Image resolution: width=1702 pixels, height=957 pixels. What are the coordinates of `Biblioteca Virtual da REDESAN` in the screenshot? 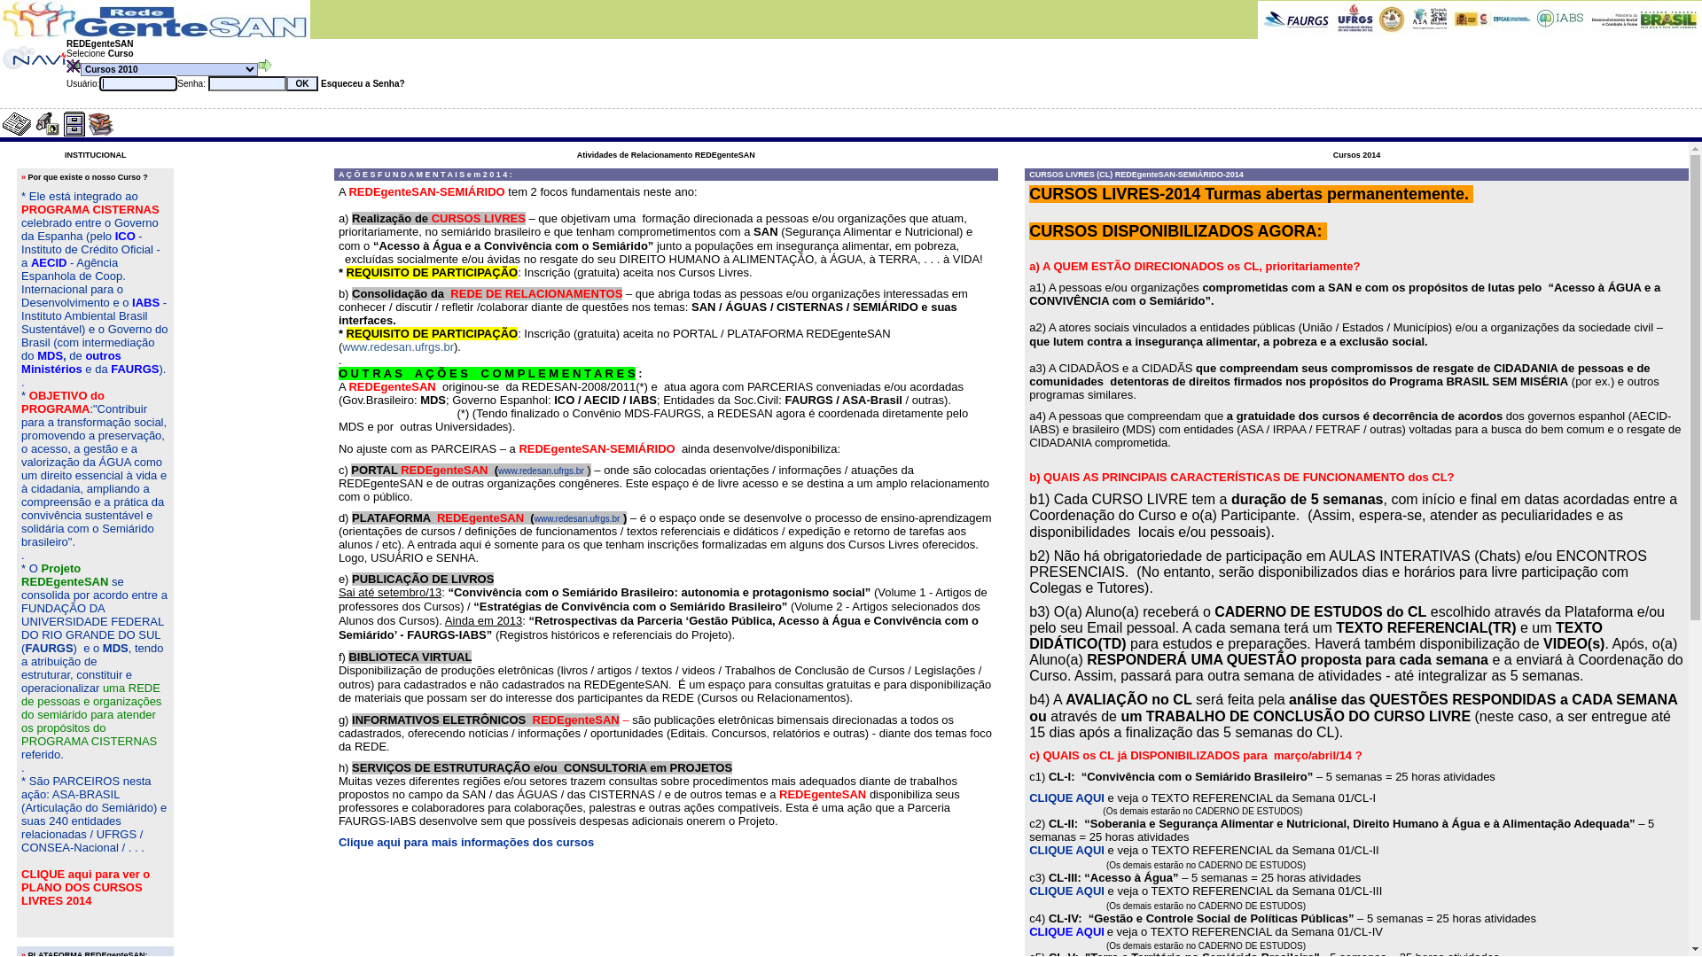 It's located at (101, 124).